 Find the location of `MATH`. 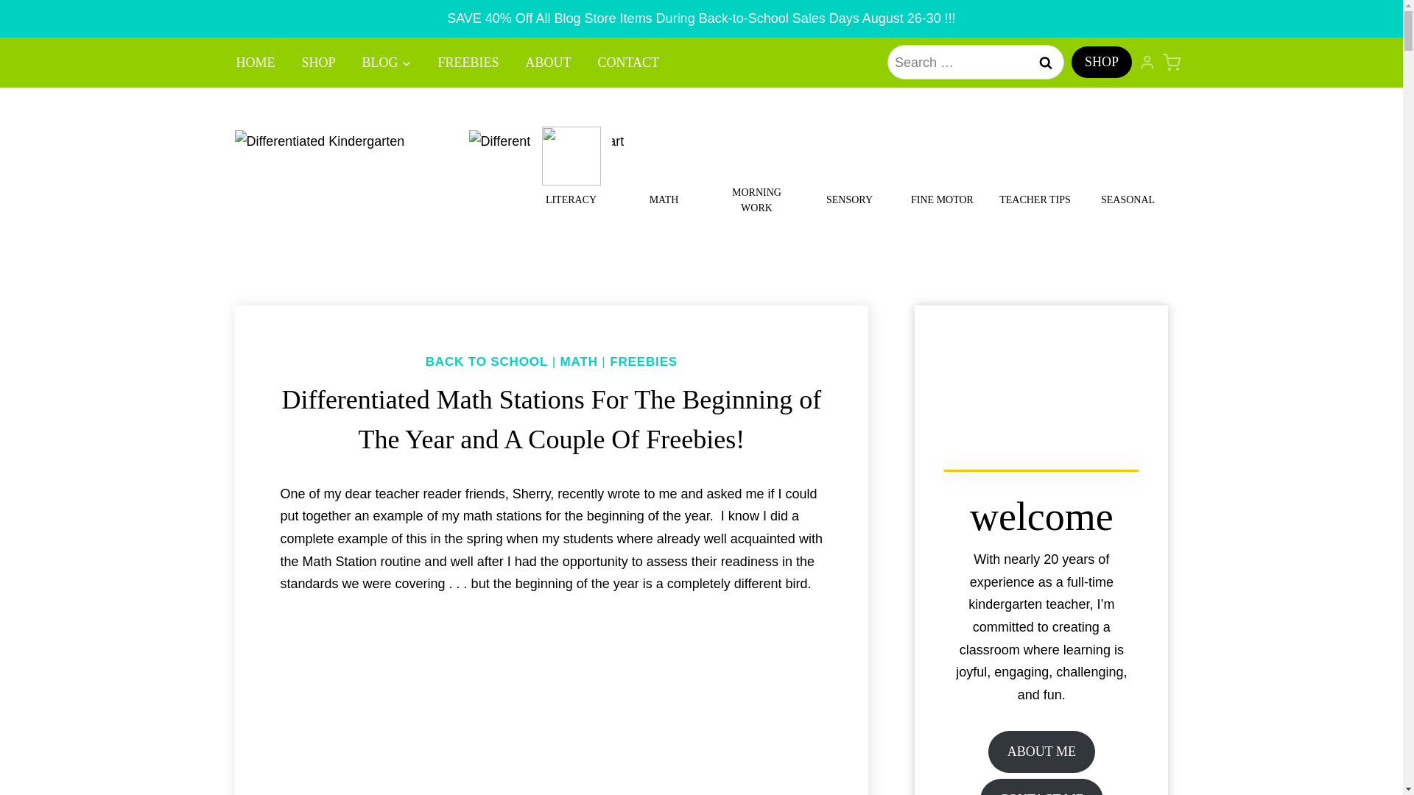

MATH is located at coordinates (664, 166).